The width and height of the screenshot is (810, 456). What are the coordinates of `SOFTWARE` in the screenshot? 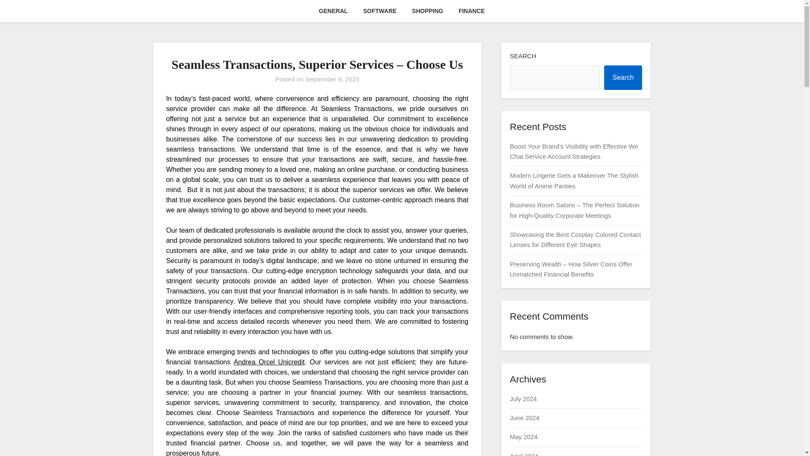 It's located at (380, 11).